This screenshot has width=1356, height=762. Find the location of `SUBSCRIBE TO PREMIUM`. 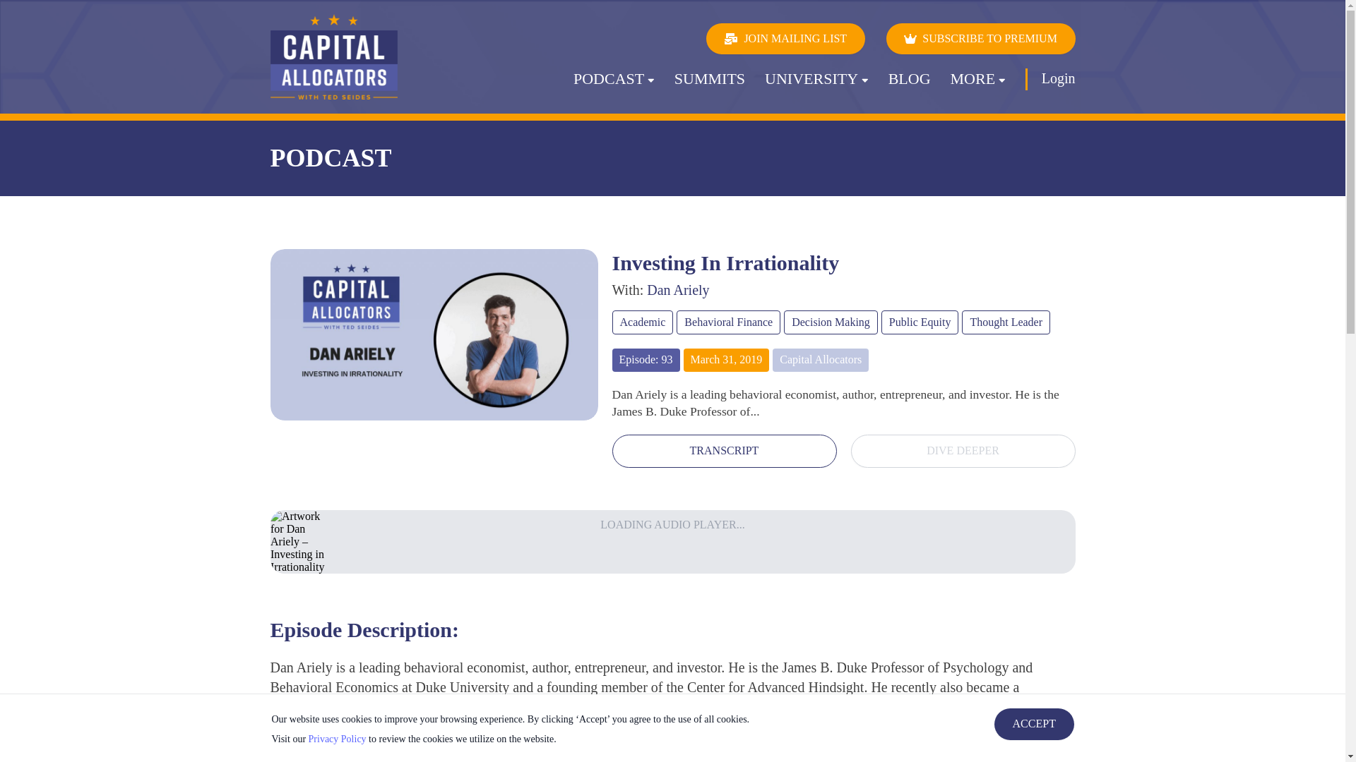

SUBSCRIBE TO PREMIUM is located at coordinates (980, 39).